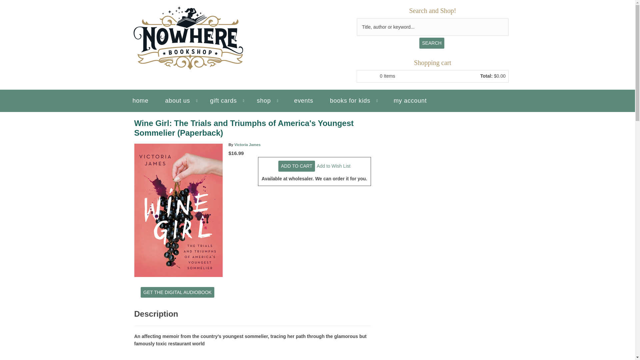 This screenshot has width=640, height=360. What do you see at coordinates (303, 101) in the screenshot?
I see `events` at bounding box center [303, 101].